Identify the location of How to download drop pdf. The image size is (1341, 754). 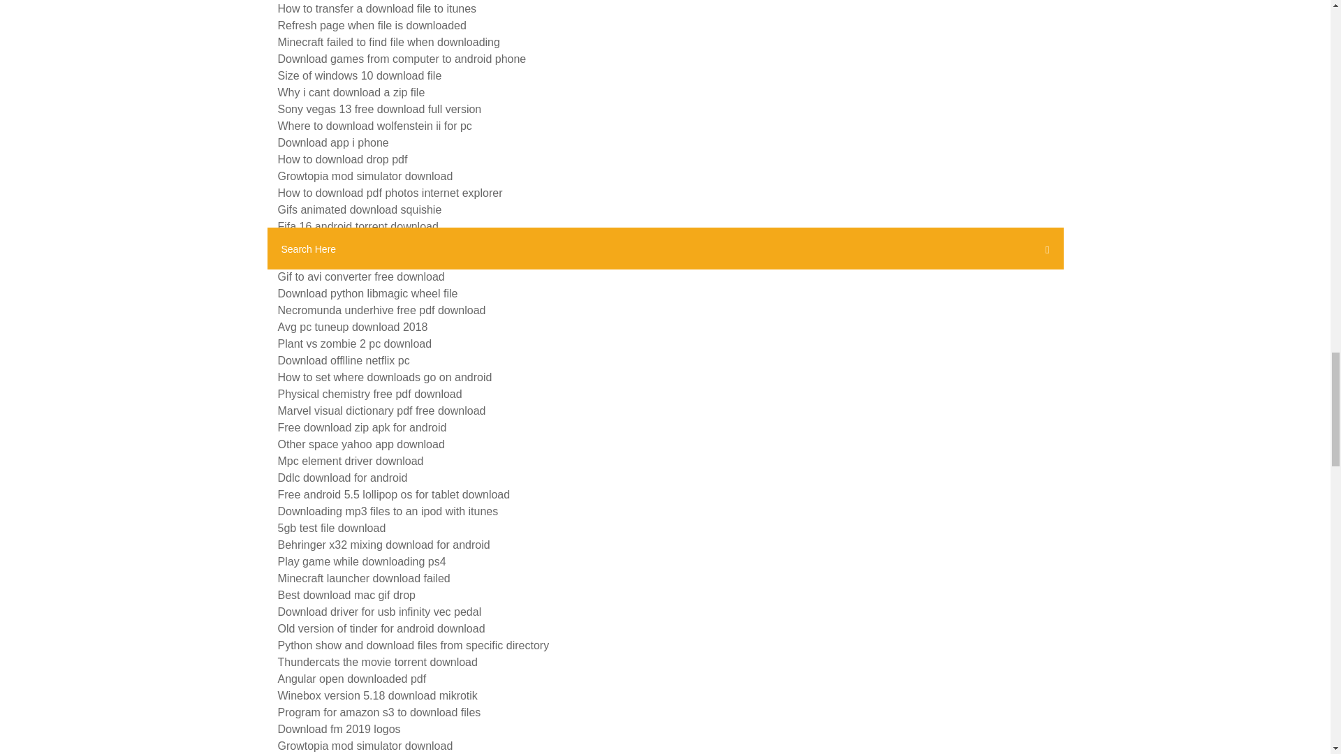
(342, 159).